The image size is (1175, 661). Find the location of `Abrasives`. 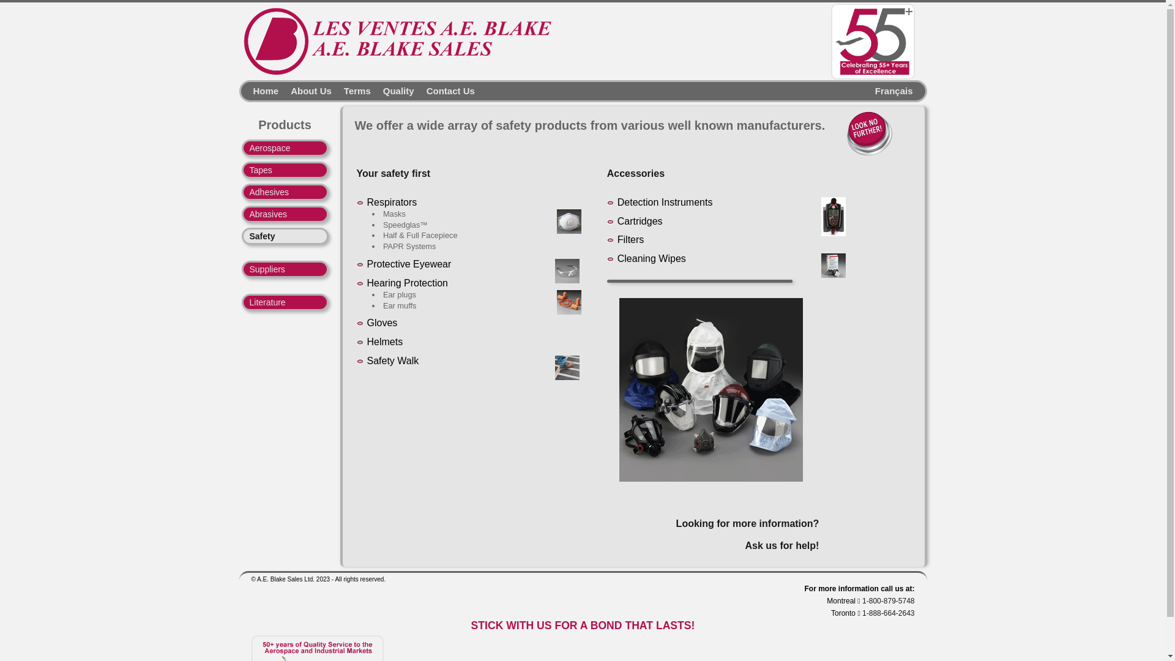

Abrasives is located at coordinates (285, 214).